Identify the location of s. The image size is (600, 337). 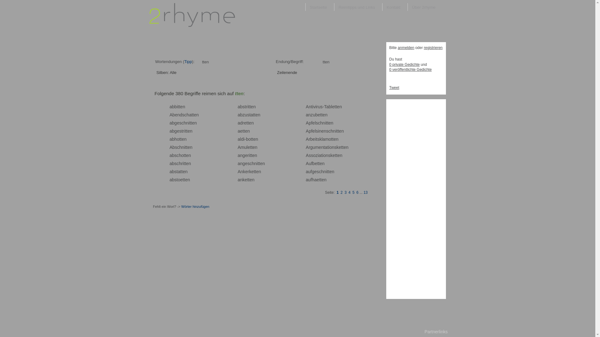
(312, 155).